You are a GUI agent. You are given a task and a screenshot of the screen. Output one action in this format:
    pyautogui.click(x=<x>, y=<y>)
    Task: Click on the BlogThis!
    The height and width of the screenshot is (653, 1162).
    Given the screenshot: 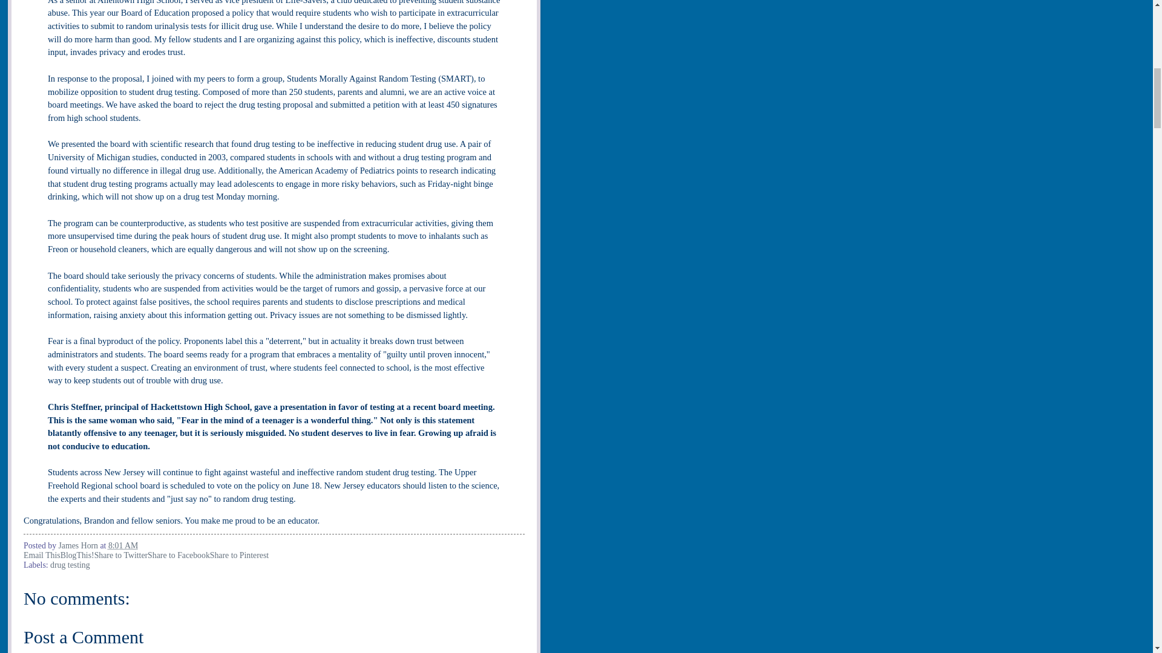 What is the action you would take?
    pyautogui.click(x=77, y=555)
    